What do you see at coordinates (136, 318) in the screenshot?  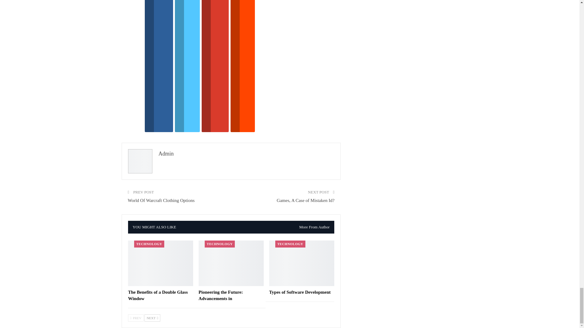 I see `Previous` at bounding box center [136, 318].